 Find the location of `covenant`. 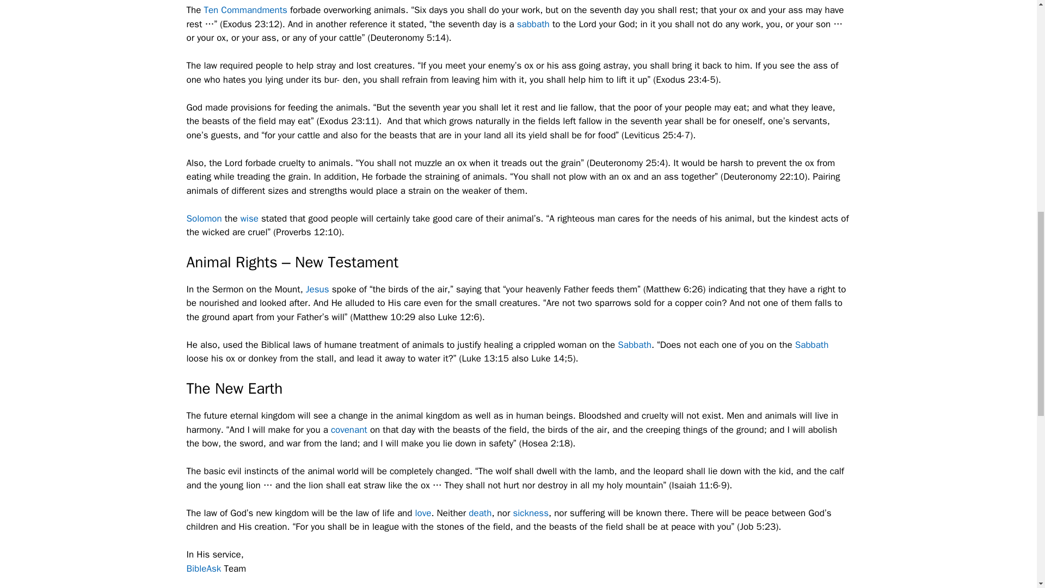

covenant is located at coordinates (349, 430).